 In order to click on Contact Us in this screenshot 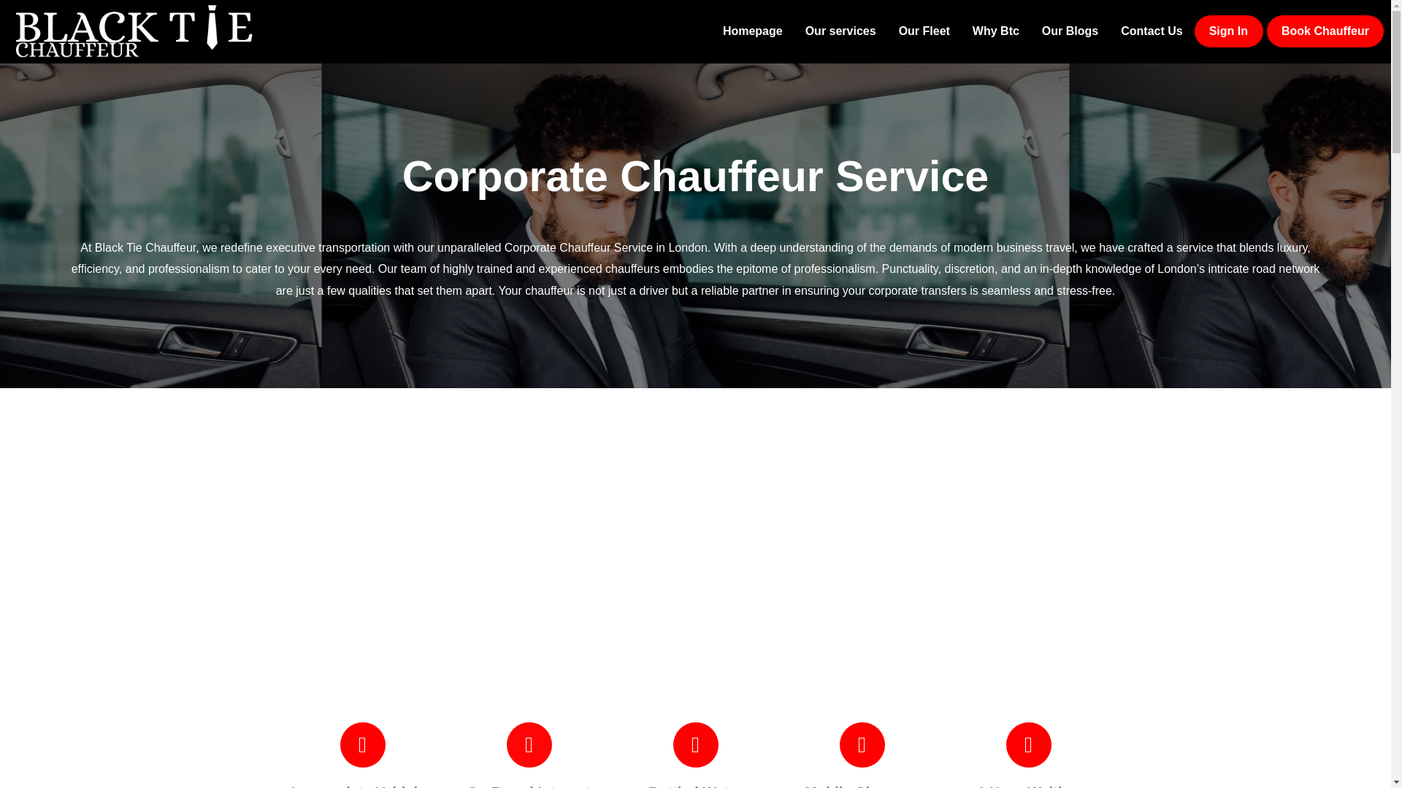, I will do `click(1151, 31)`.